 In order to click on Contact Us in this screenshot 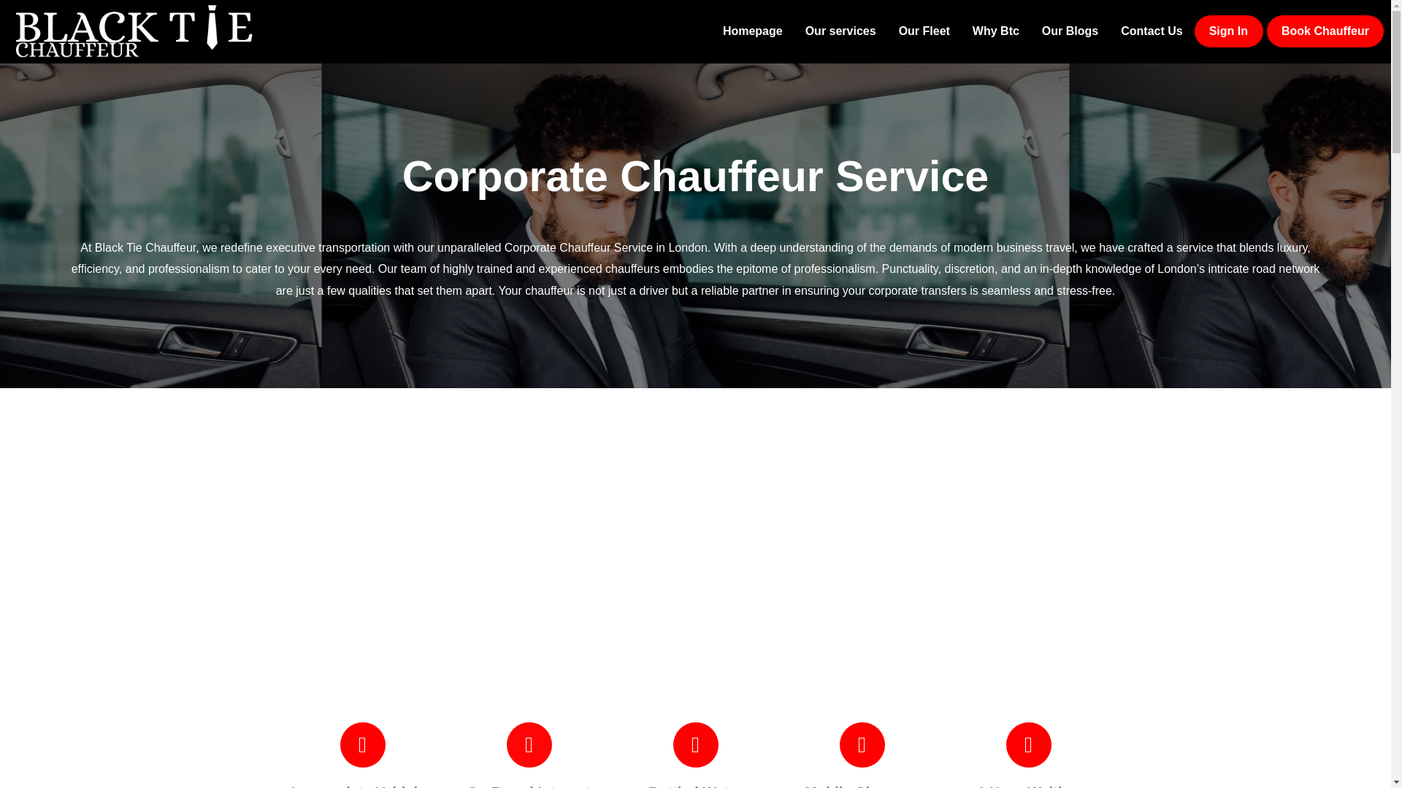, I will do `click(1151, 31)`.